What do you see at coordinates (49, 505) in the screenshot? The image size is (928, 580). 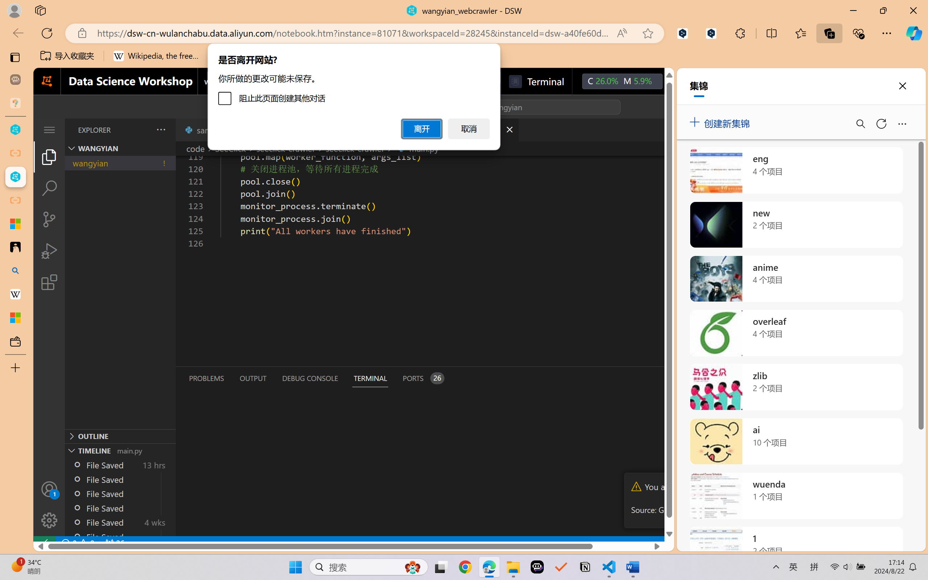 I see `Manage` at bounding box center [49, 505].